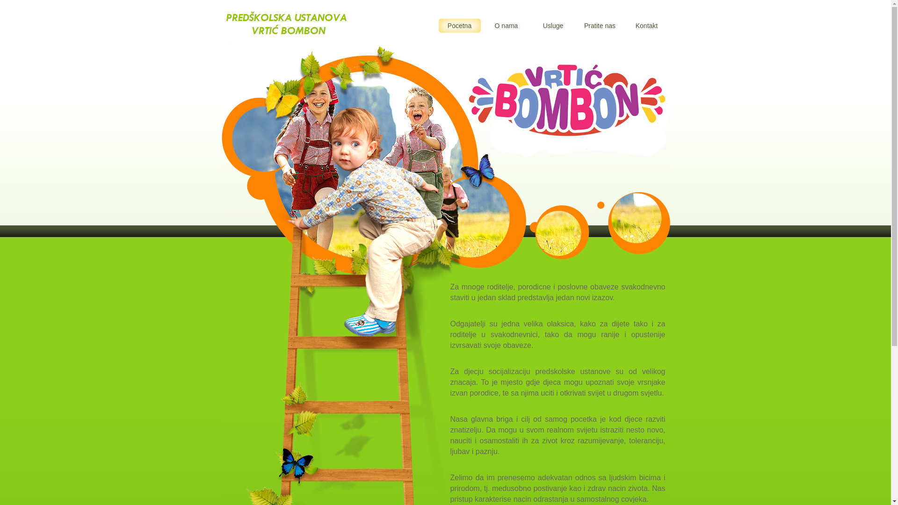 The height and width of the screenshot is (505, 898). I want to click on Pratite nas, so click(600, 26).